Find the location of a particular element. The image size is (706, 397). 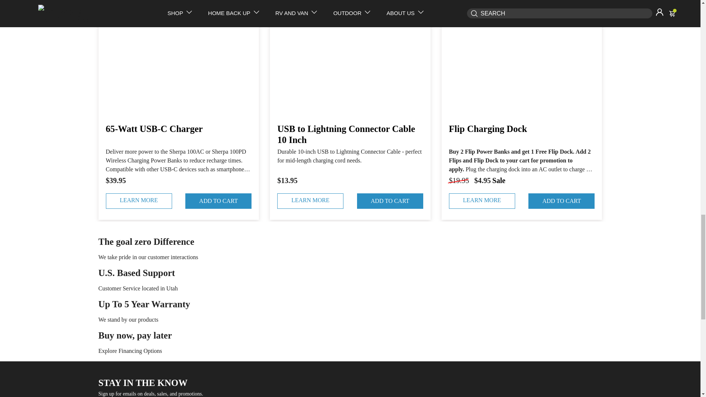

Add to Cart is located at coordinates (390, 201).